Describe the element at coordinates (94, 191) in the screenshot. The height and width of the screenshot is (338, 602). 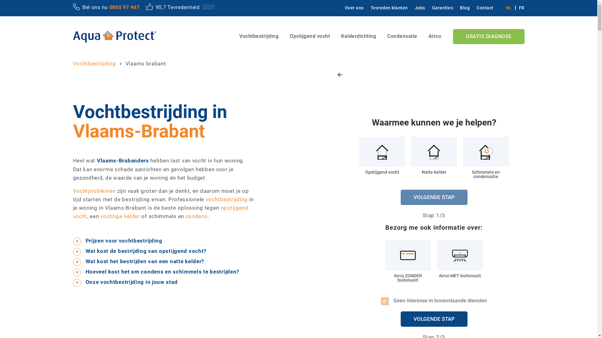
I see `Vochtproblemen` at that location.